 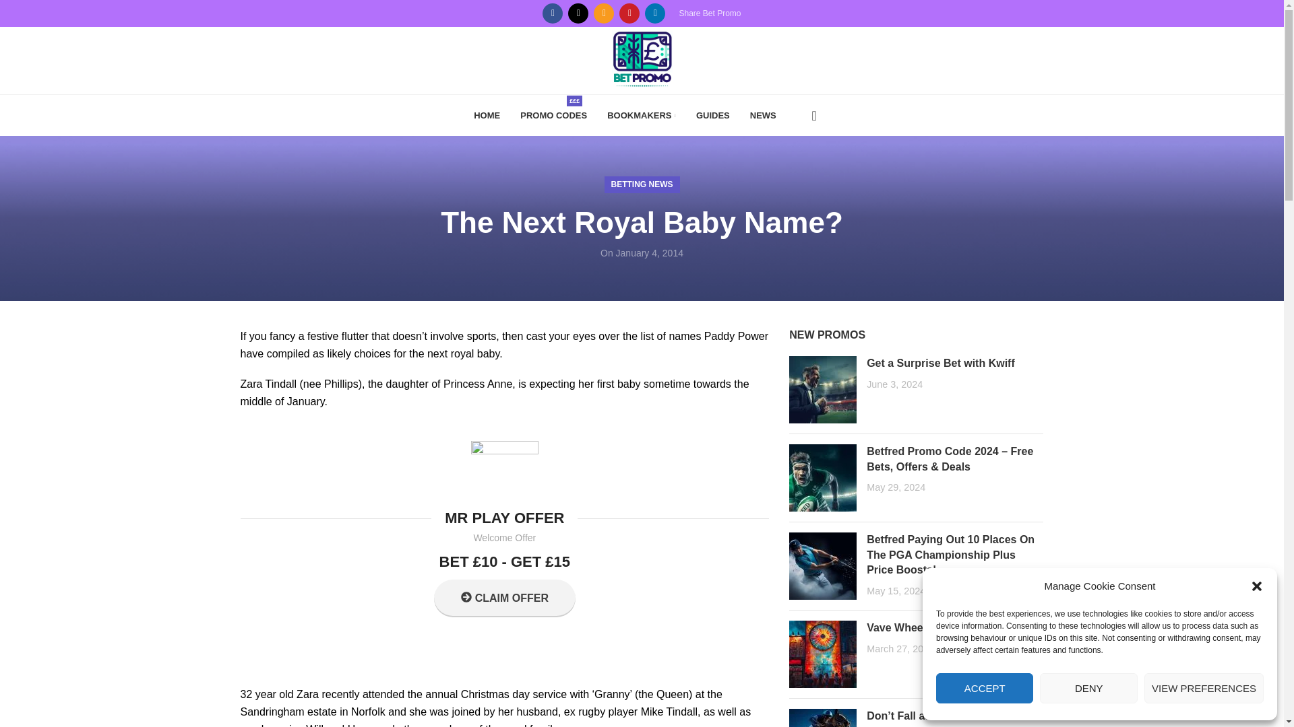 What do you see at coordinates (763, 116) in the screenshot?
I see `NEWS` at bounding box center [763, 116].